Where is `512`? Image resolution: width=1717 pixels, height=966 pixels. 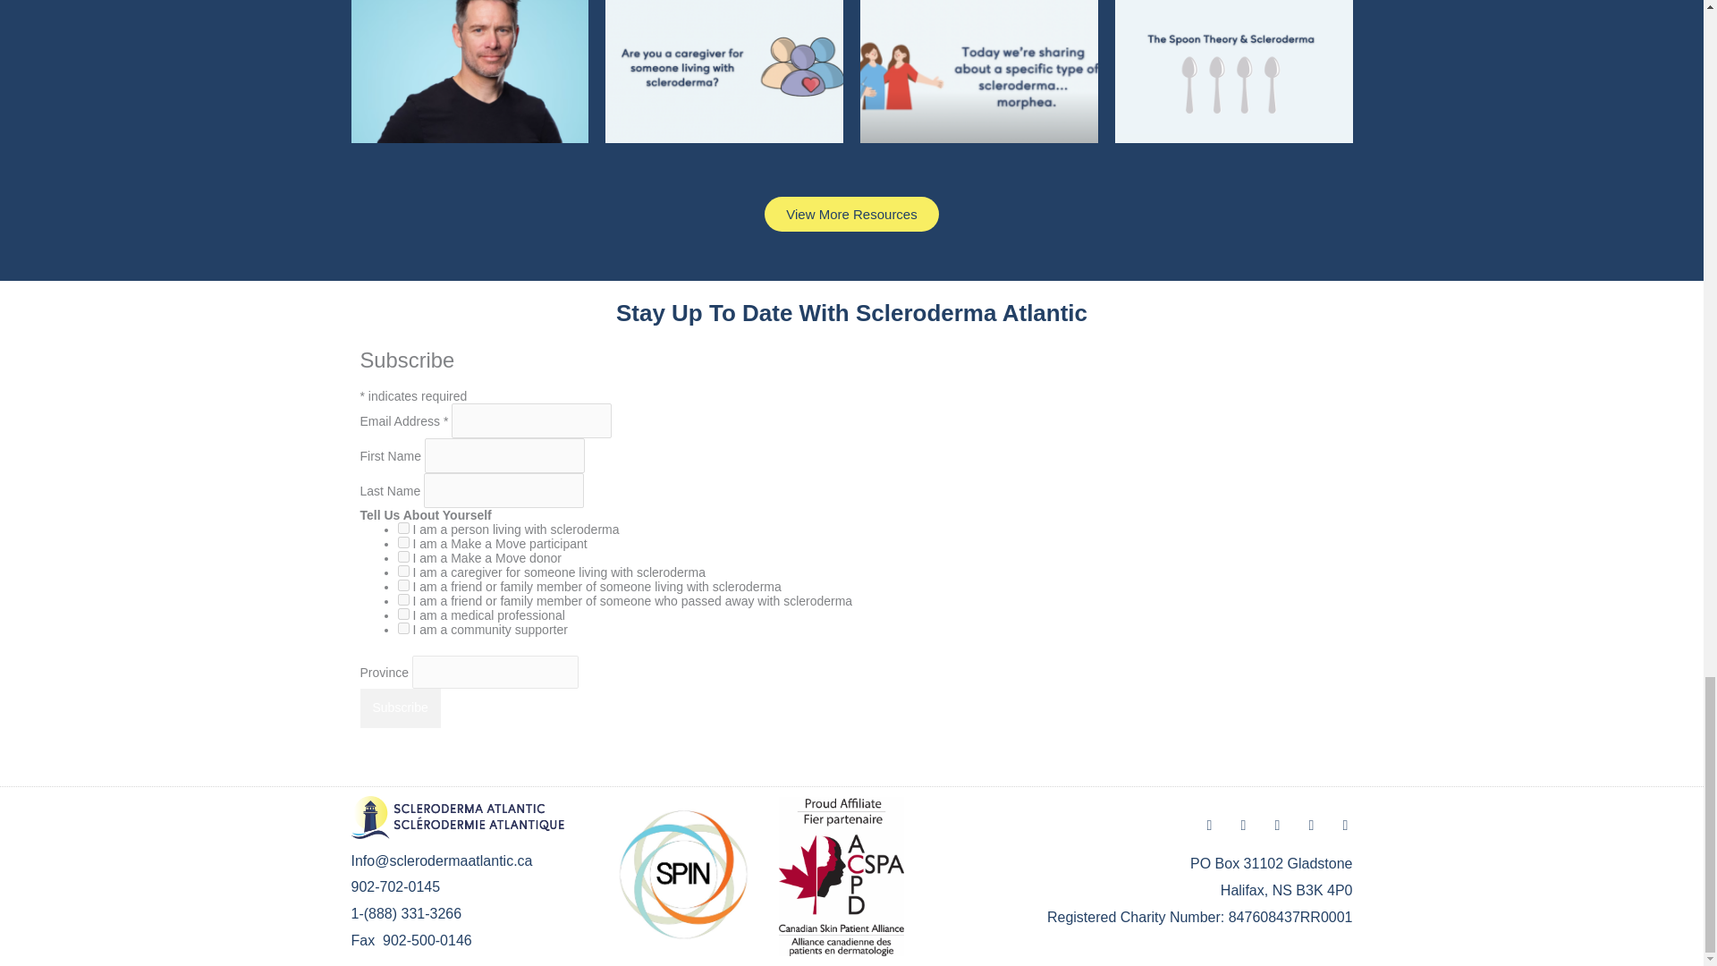
512 is located at coordinates (402, 585).